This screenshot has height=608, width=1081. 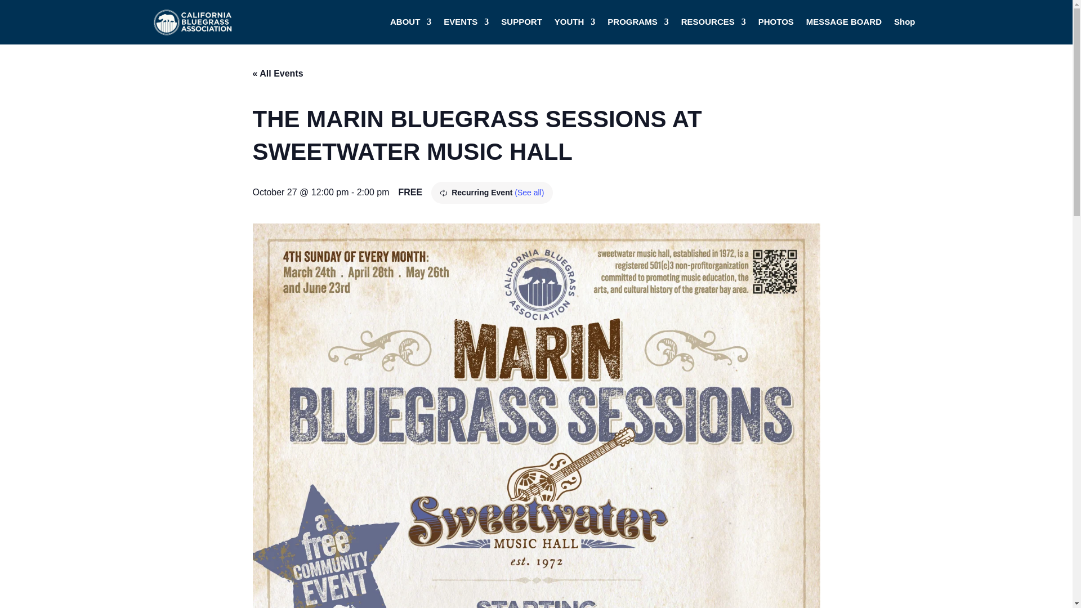 What do you see at coordinates (844, 22) in the screenshot?
I see `MESSAGE BOARD` at bounding box center [844, 22].